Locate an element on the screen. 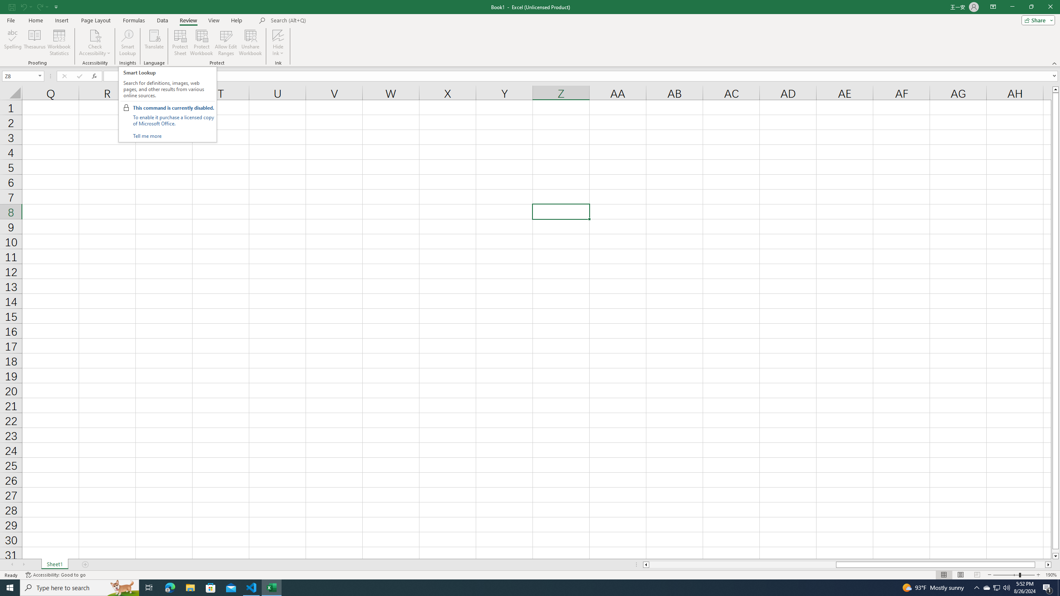 The height and width of the screenshot is (596, 1060). Class: MsoCommandBar is located at coordinates (530, 33).